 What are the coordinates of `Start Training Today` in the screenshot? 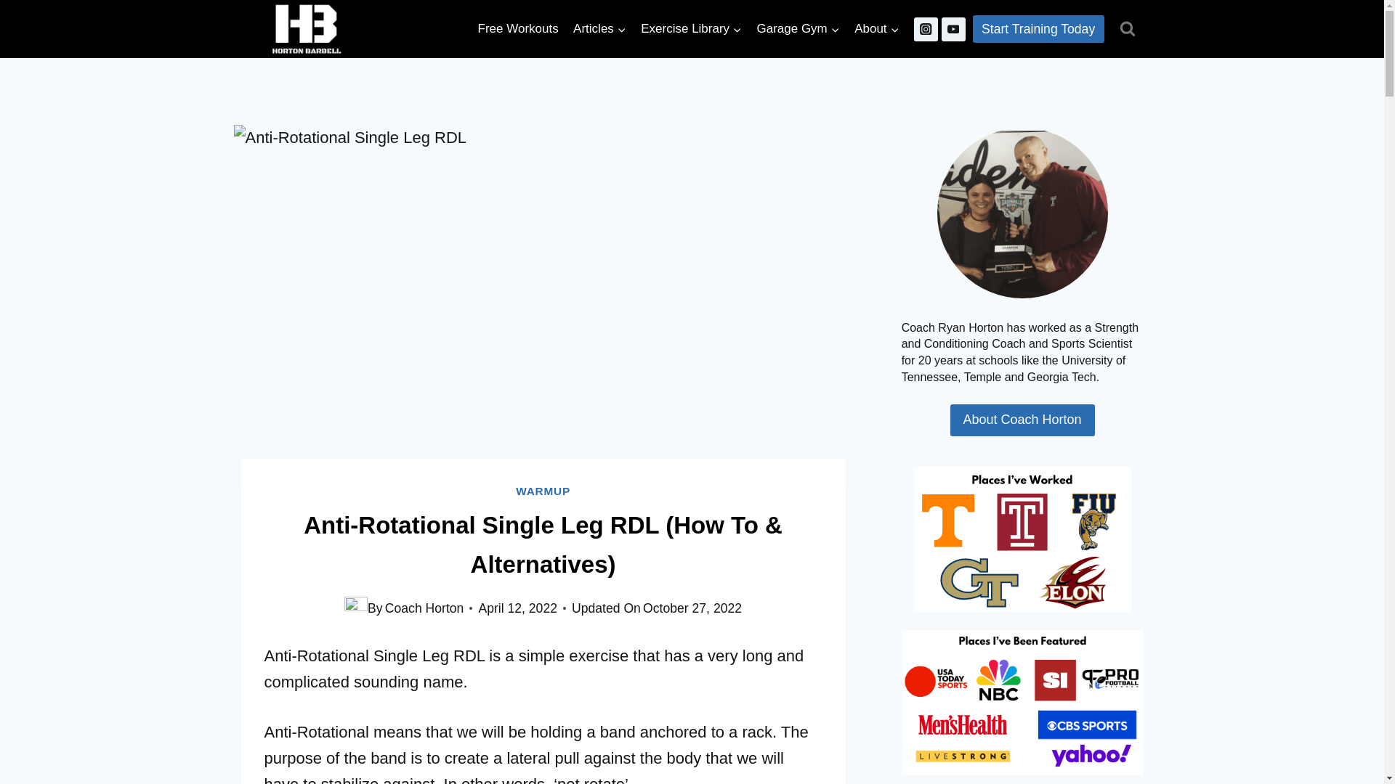 It's located at (1038, 29).